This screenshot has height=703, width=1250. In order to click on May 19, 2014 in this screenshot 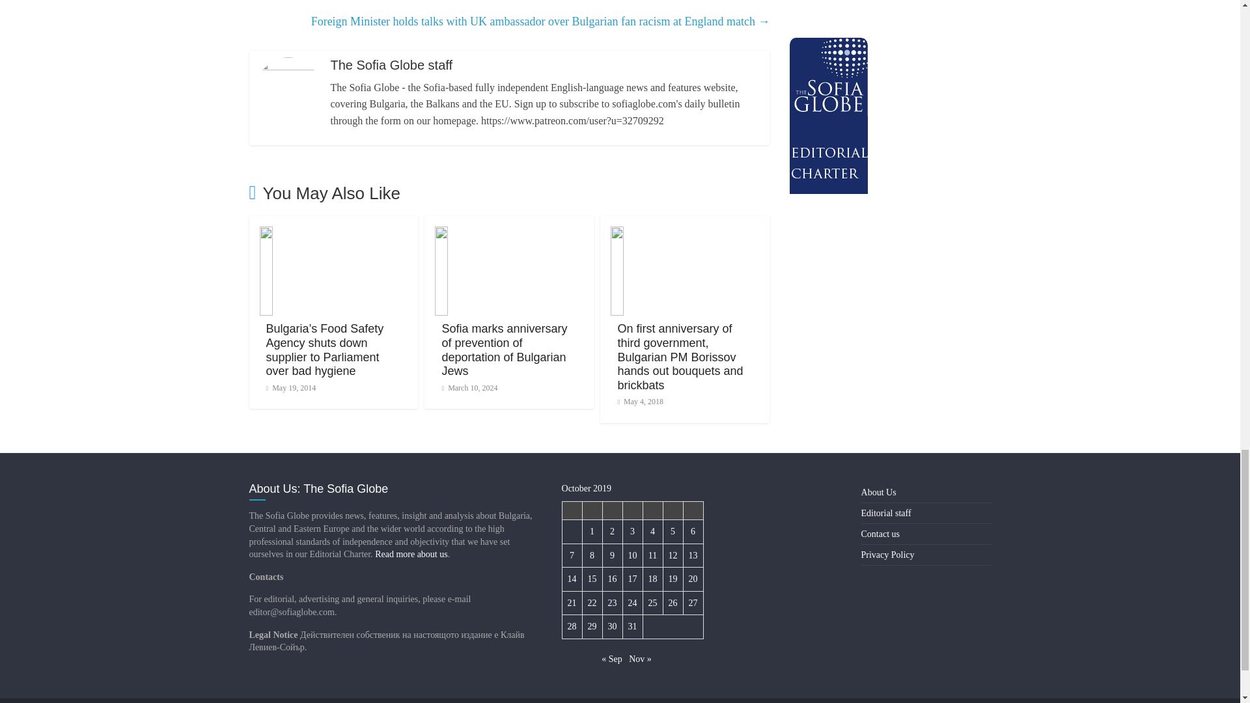, I will do `click(290, 387)`.